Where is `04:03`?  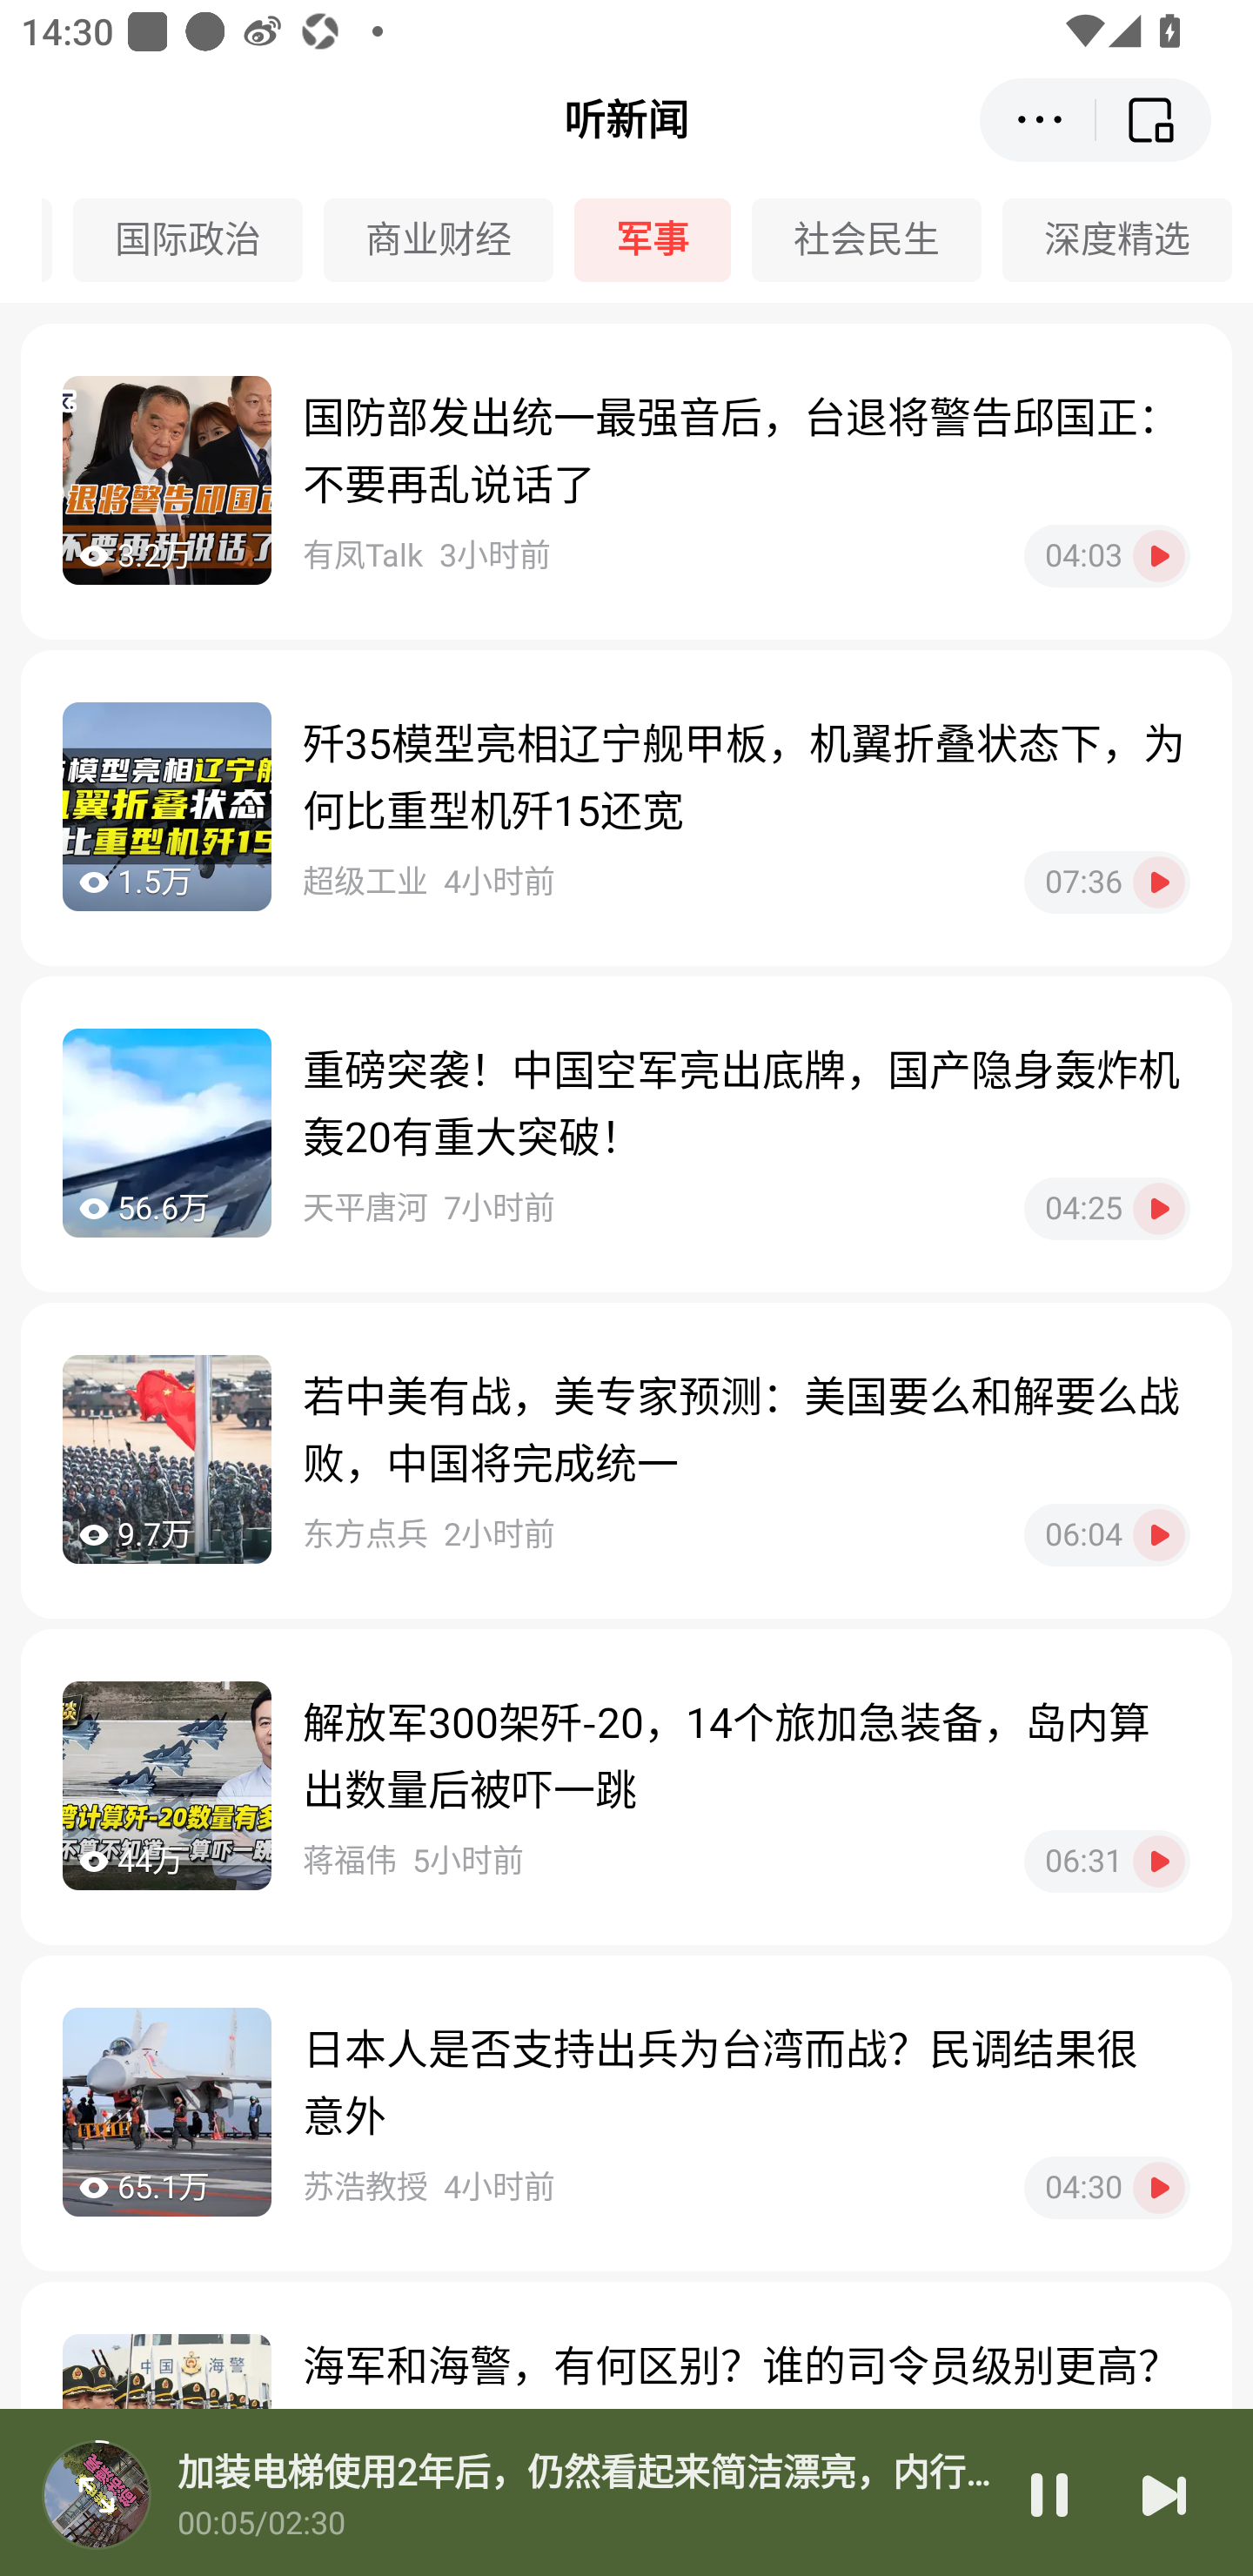
04:03 is located at coordinates (1107, 555).